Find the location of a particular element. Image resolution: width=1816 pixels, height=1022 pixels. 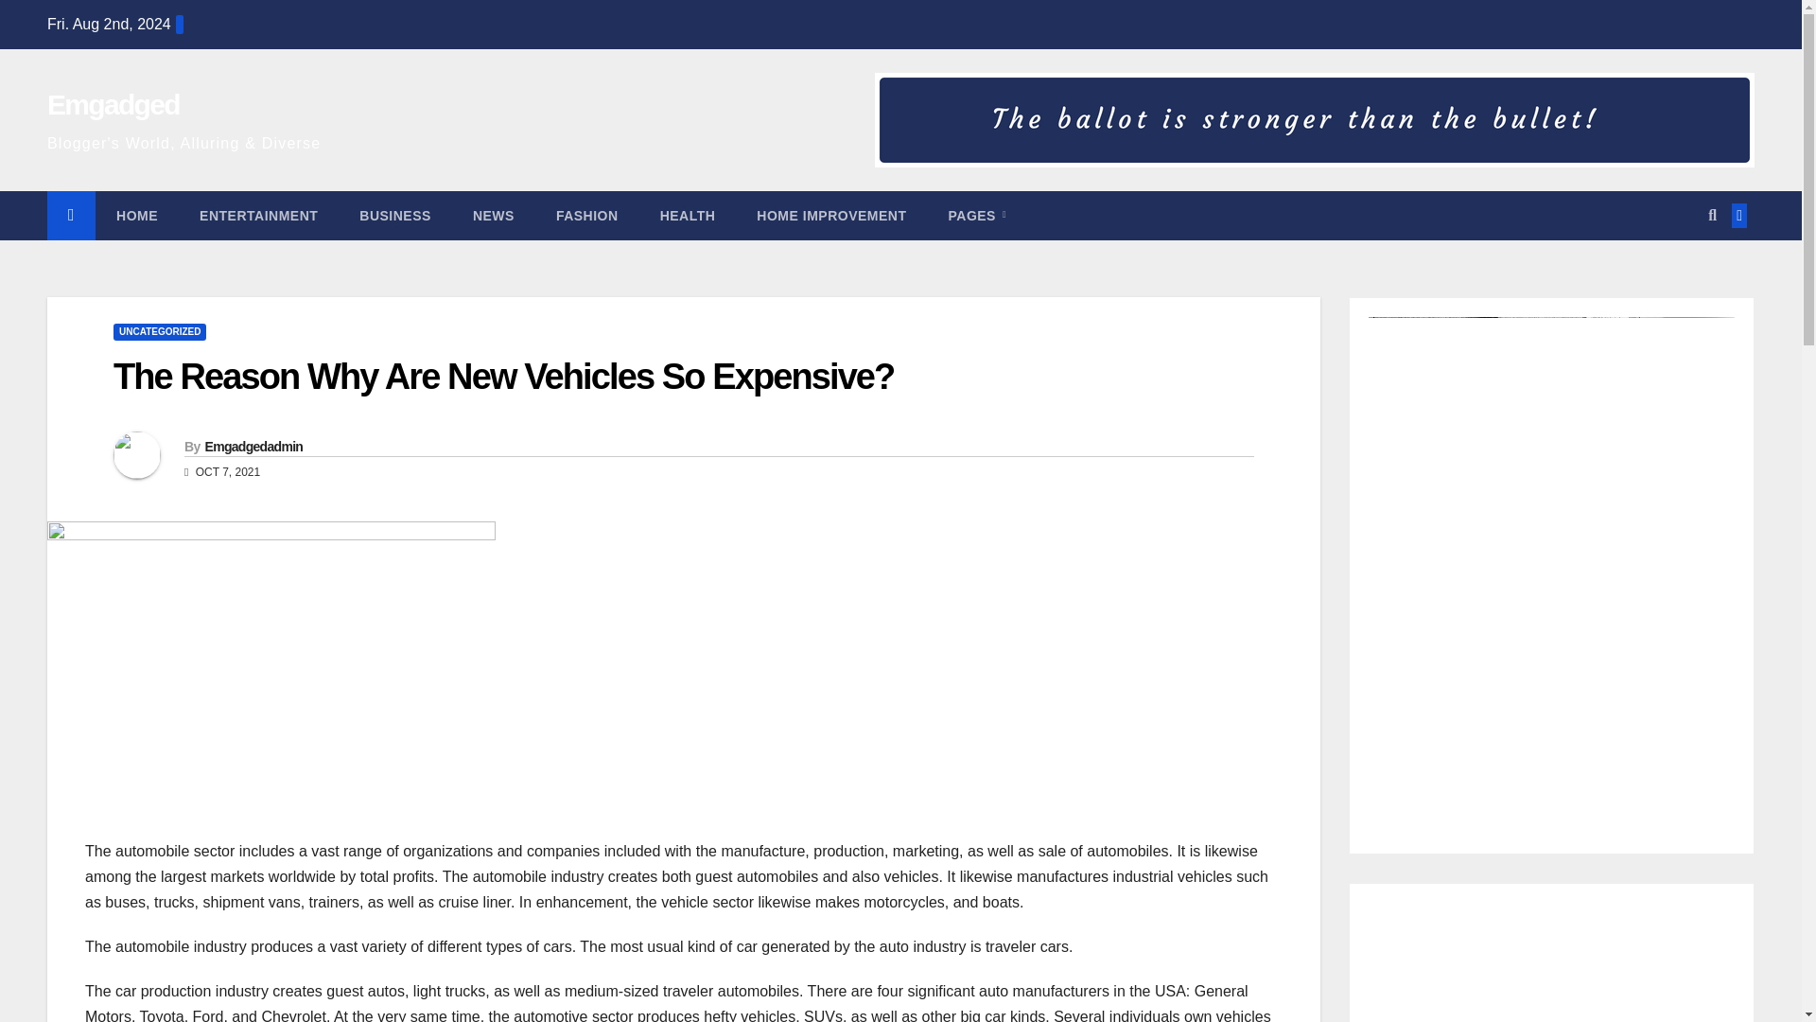

Emgadgedadmin is located at coordinates (253, 447).